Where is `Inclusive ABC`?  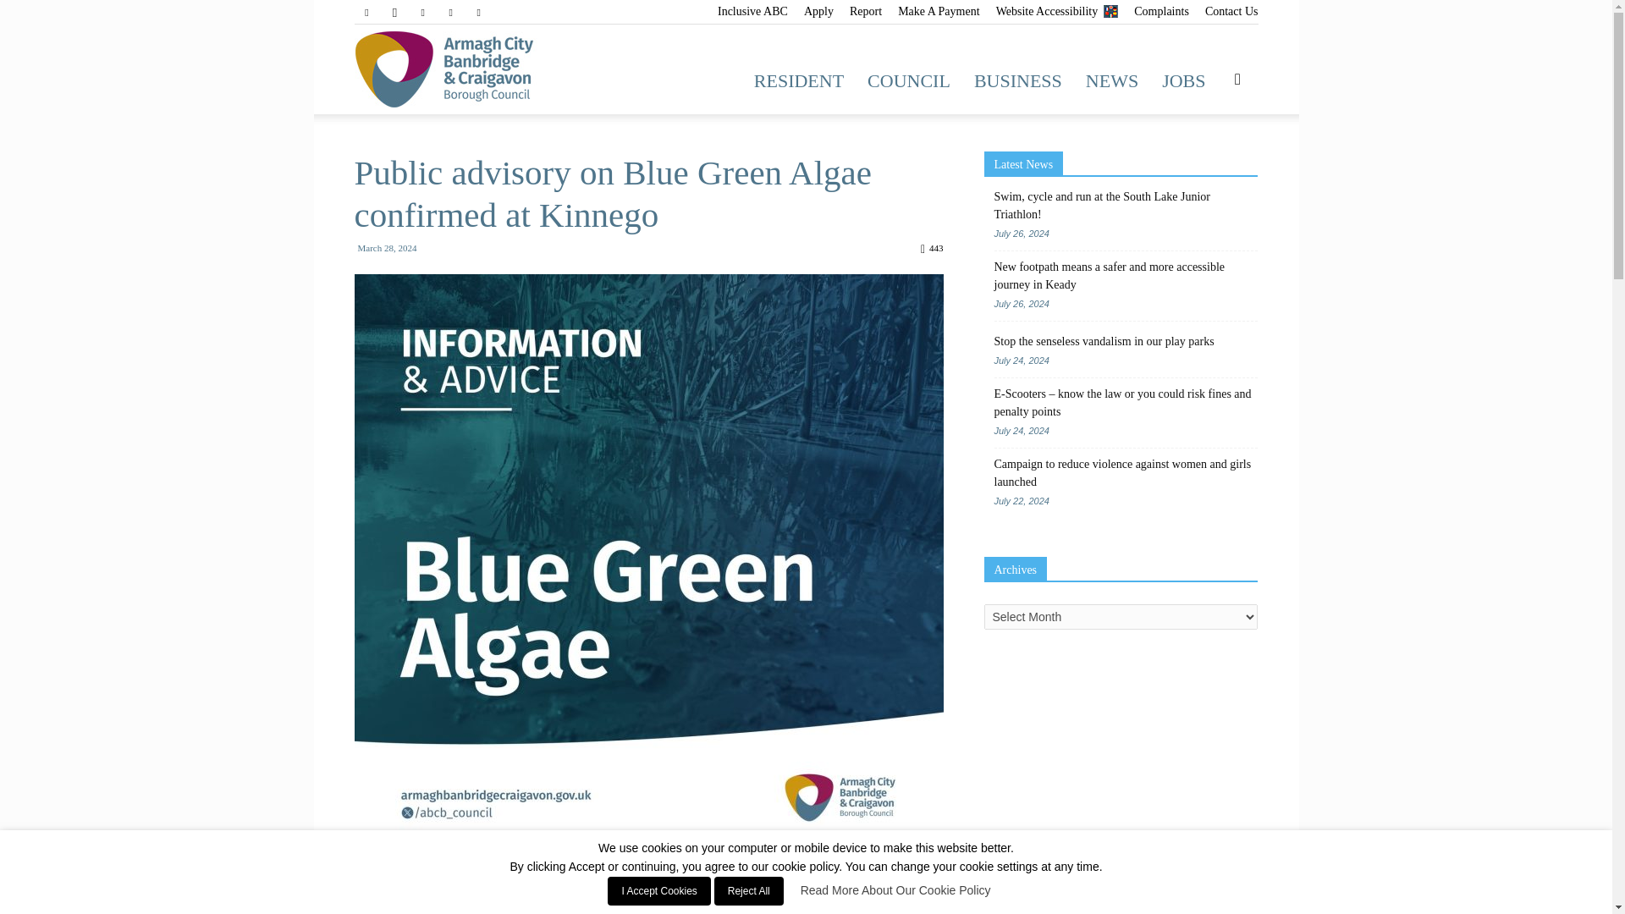
Inclusive ABC is located at coordinates (753, 11).